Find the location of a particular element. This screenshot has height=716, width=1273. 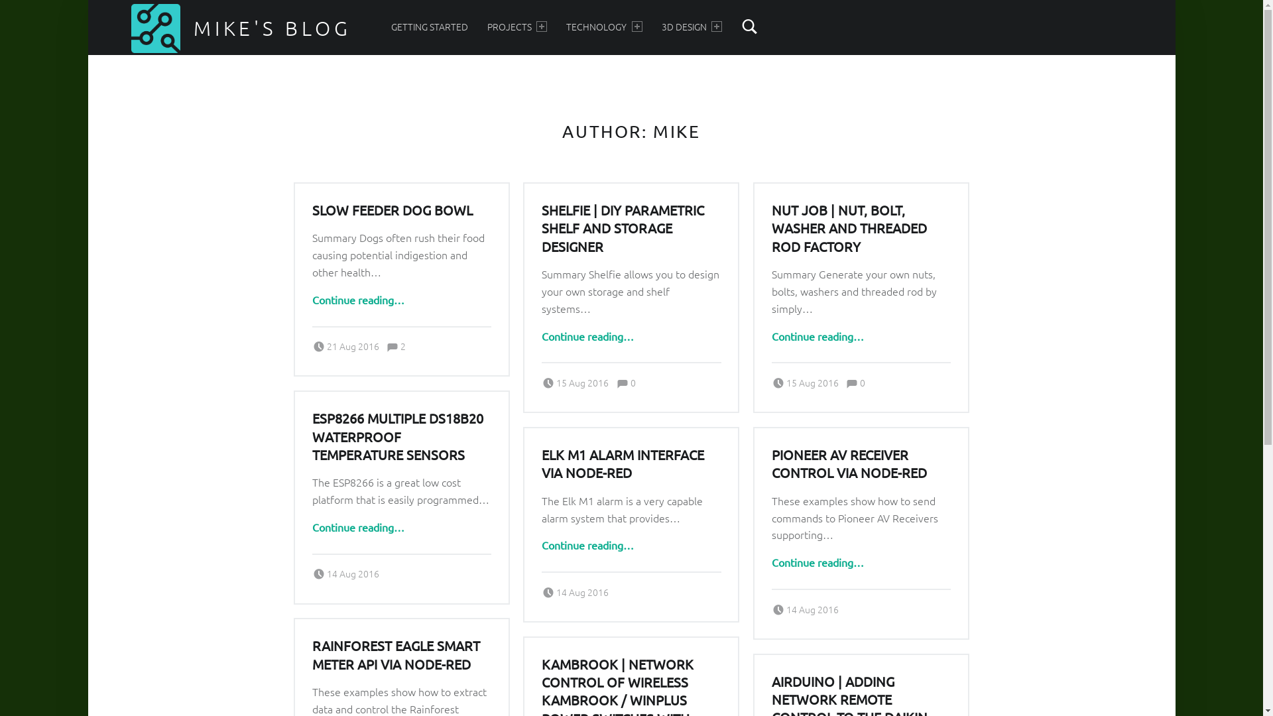

mike is located at coordinates (846, 602).